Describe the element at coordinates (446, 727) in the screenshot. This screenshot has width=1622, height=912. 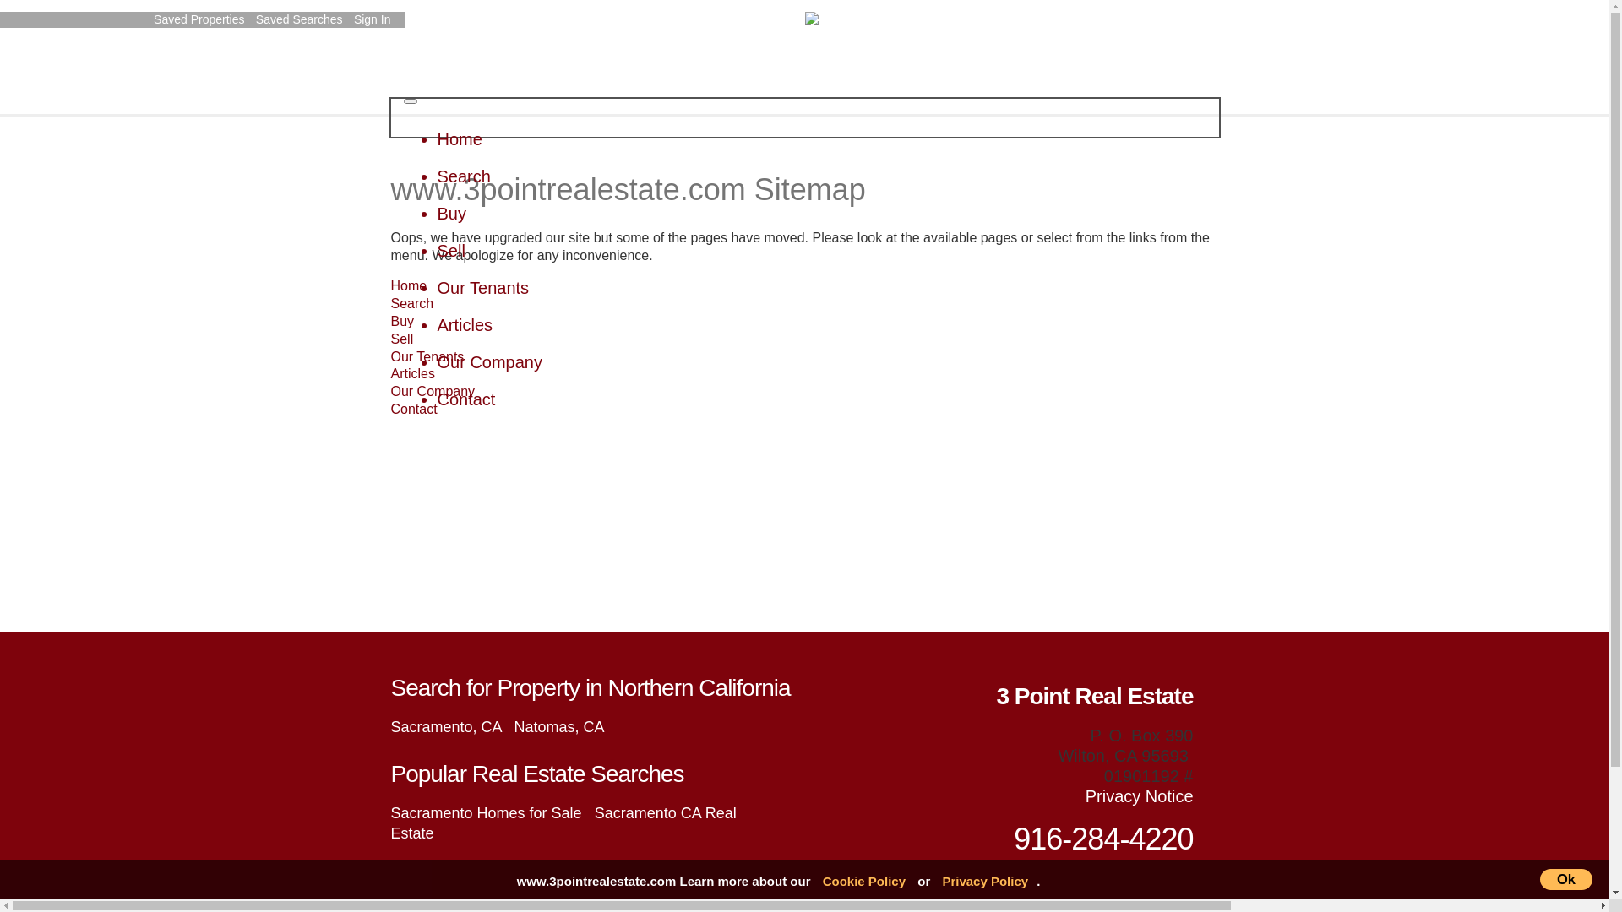
I see `Sacramento, CA` at that location.